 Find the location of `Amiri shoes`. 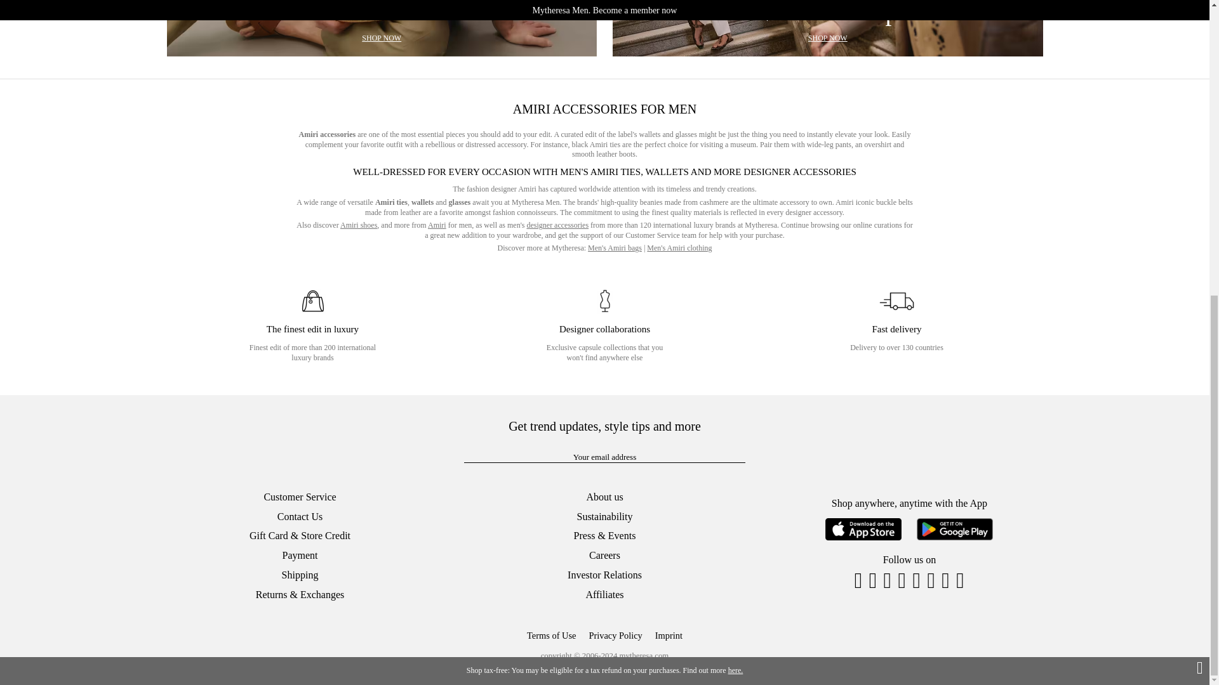

Amiri shoes is located at coordinates (437, 225).